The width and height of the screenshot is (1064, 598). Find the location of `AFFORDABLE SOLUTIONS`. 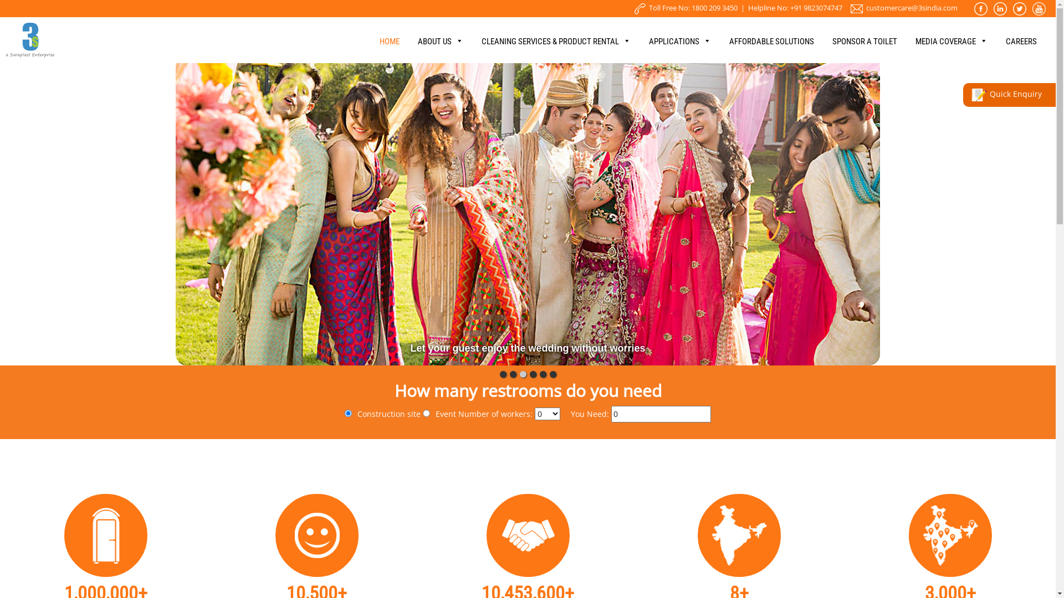

AFFORDABLE SOLUTIONS is located at coordinates (771, 50).